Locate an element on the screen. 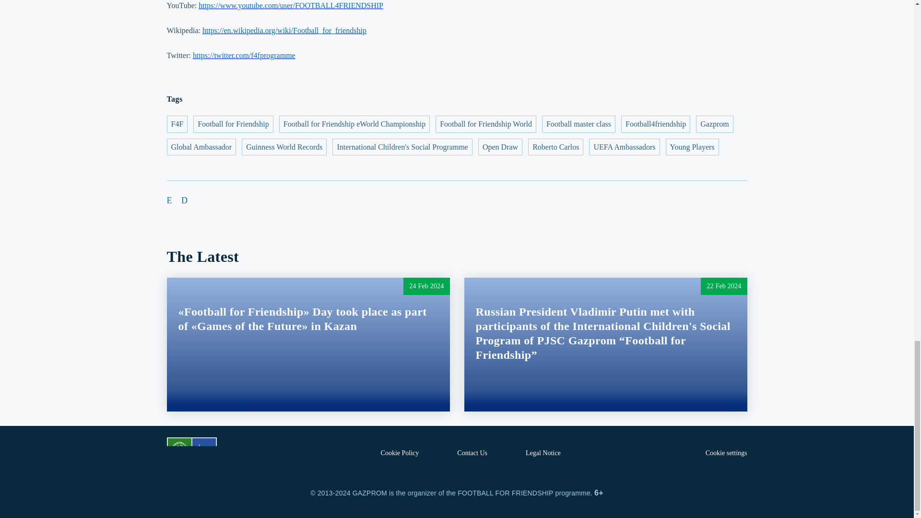 The image size is (921, 518). Football for Friendship eWorld Championship is located at coordinates (354, 124).